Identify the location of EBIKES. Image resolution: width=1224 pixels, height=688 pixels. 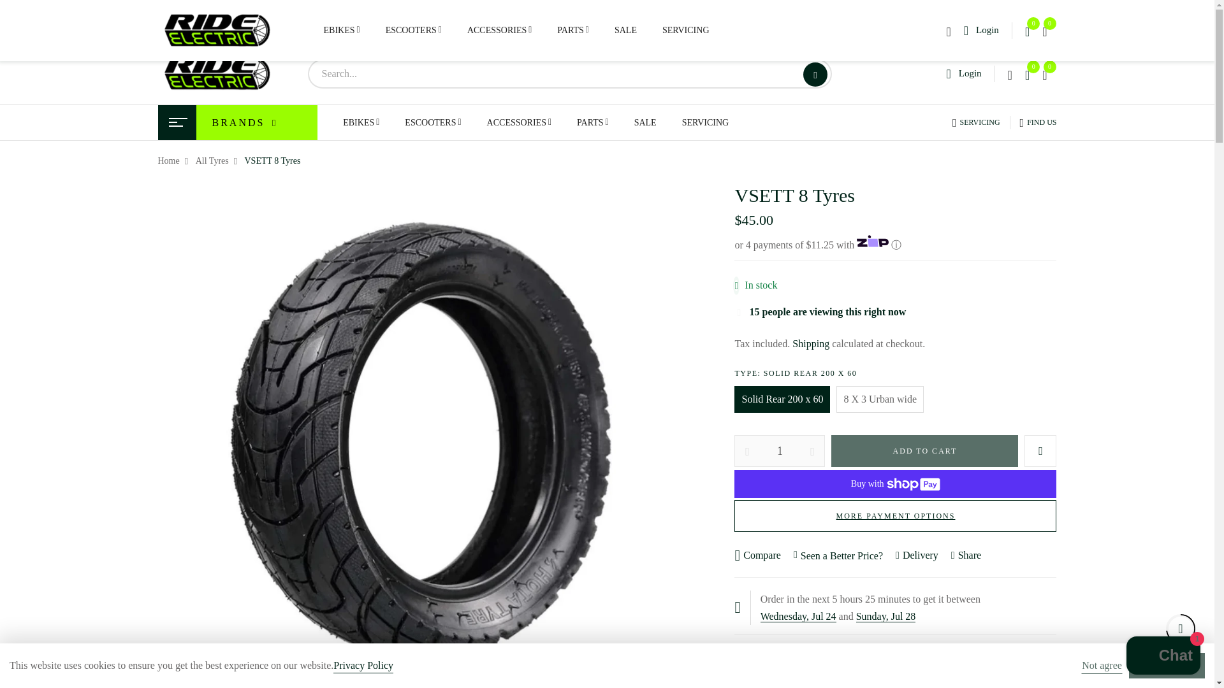
(342, 29).